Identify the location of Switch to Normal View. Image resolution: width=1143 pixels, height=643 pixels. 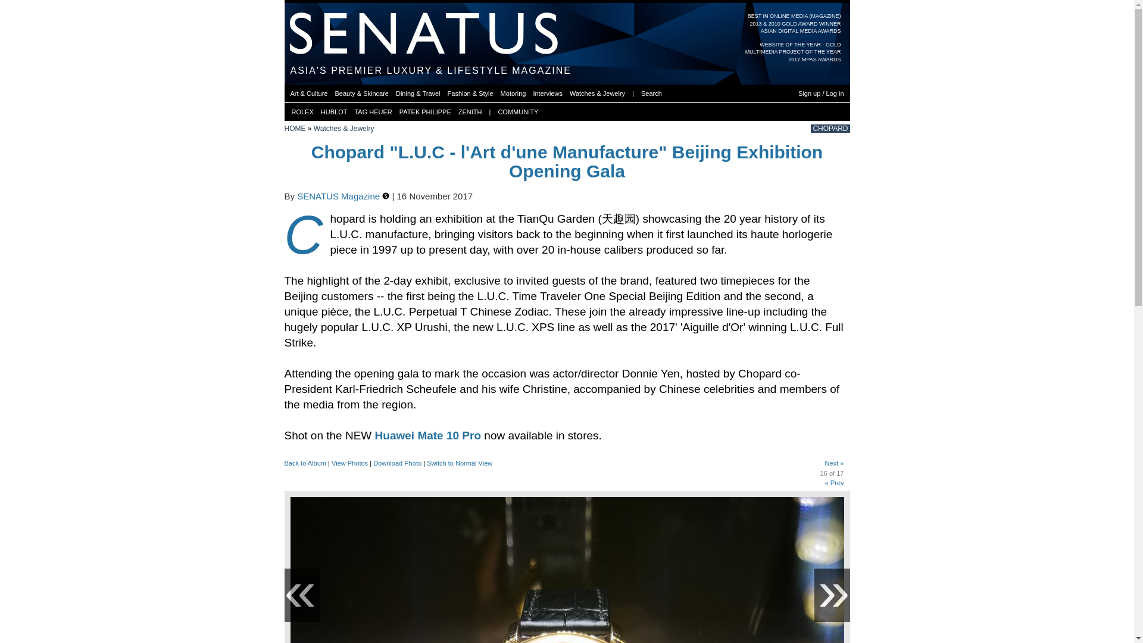
(460, 463).